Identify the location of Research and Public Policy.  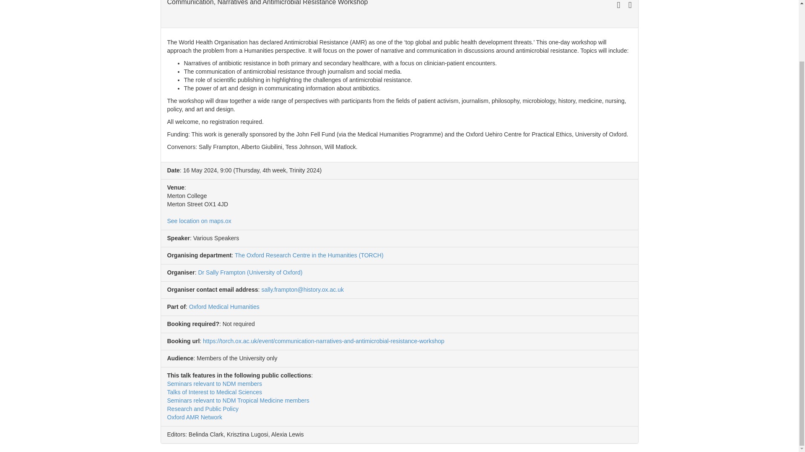
(202, 408).